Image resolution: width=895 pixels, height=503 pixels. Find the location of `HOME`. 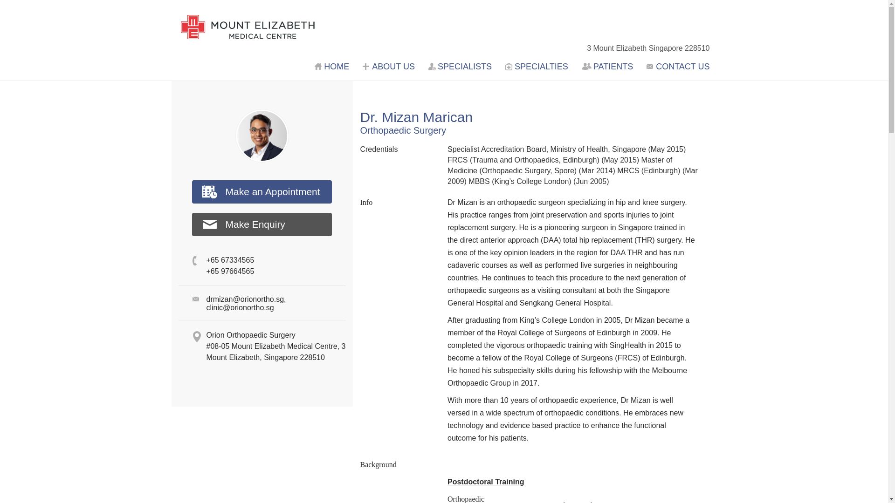

HOME is located at coordinates (333, 66).